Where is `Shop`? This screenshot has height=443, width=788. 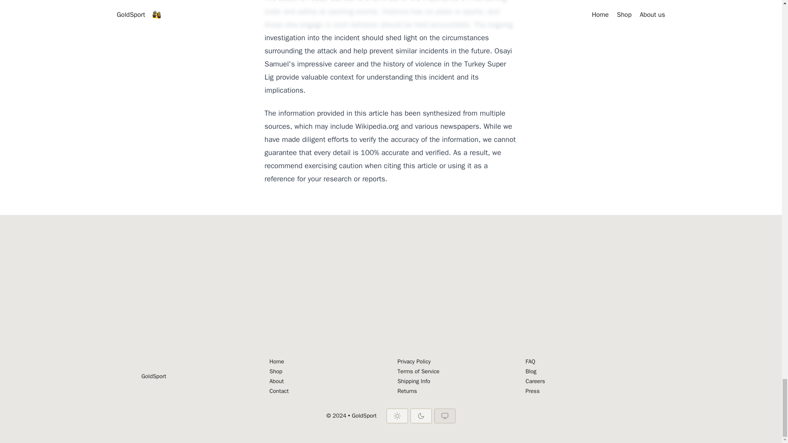
Shop is located at coordinates (327, 372).